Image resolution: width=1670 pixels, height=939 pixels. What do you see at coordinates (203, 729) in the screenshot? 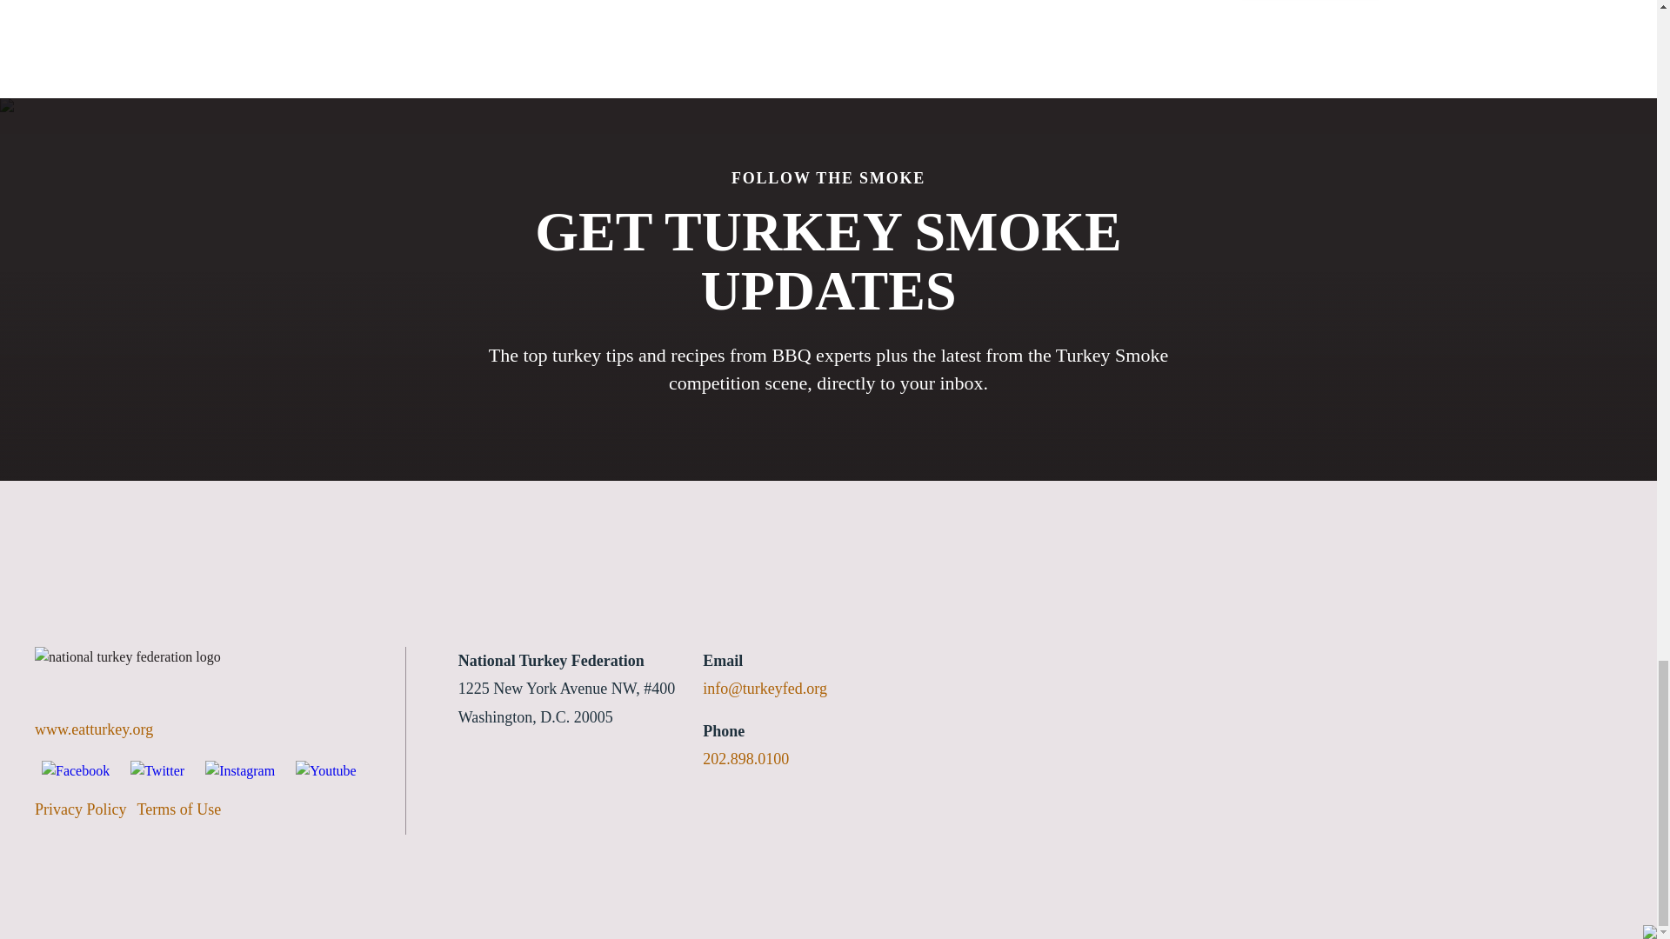
I see `www.eatturkey.org` at bounding box center [203, 729].